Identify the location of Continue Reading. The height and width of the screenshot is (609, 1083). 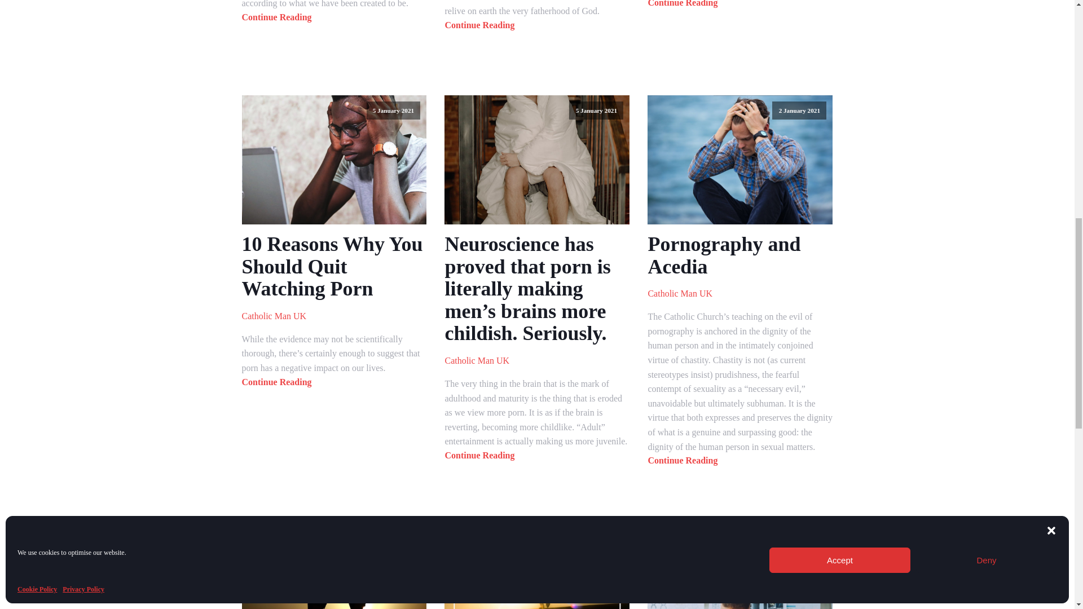
(479, 25).